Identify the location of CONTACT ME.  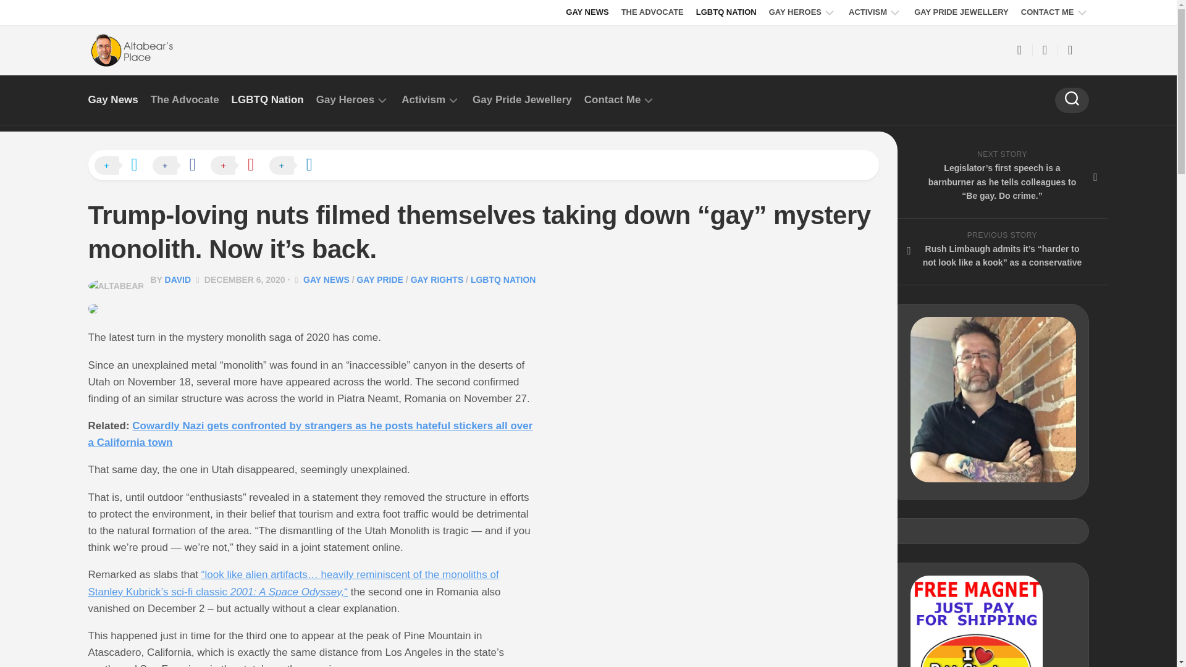
(1048, 12).